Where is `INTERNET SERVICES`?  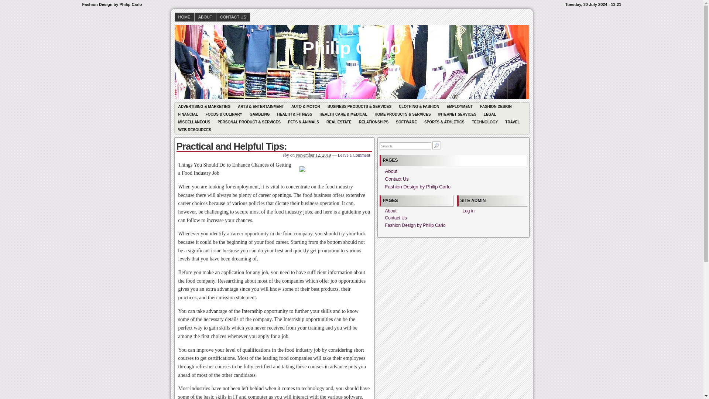 INTERNET SERVICES is located at coordinates (457, 114).